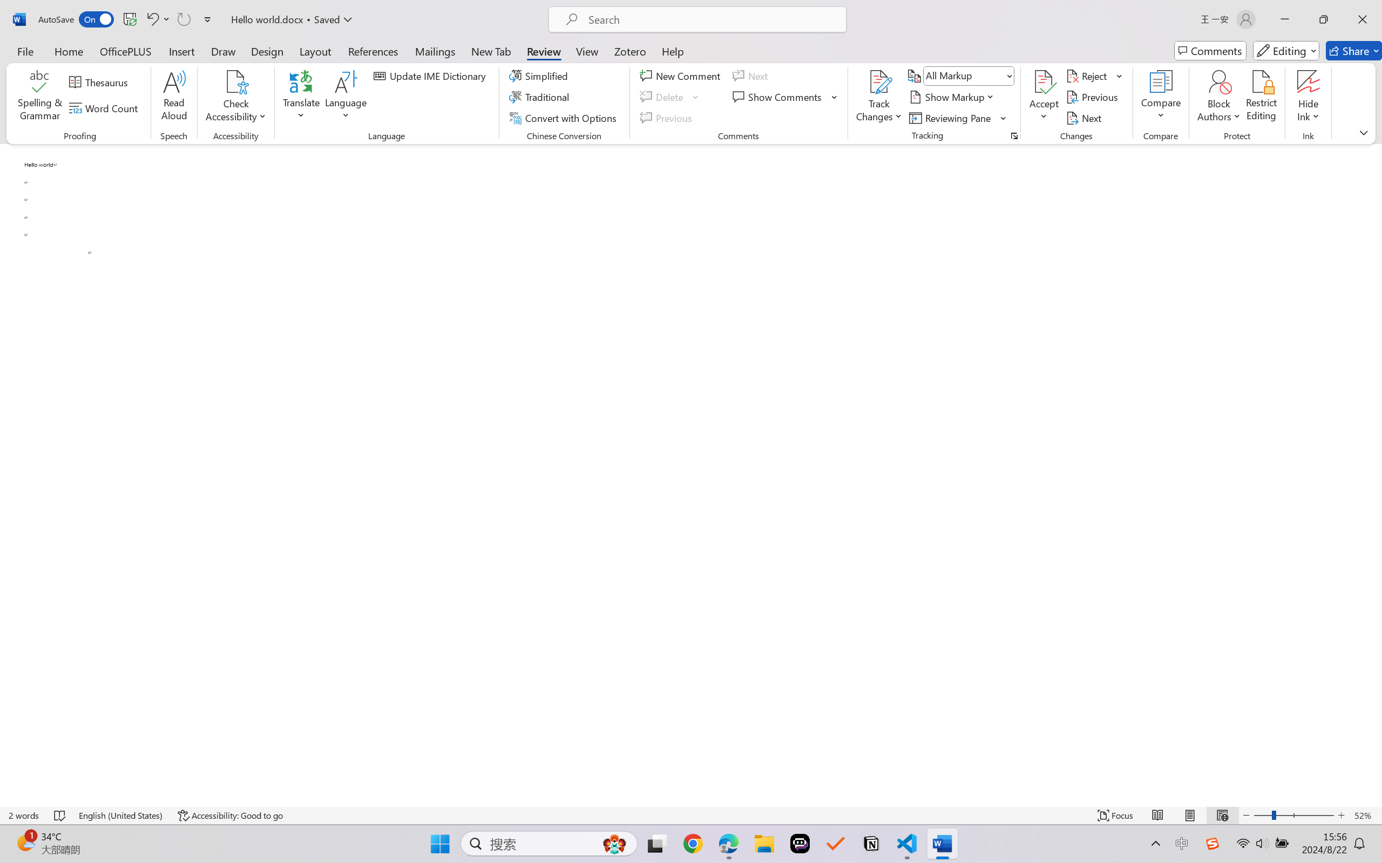  I want to click on Block Authors, so click(1219, 97).